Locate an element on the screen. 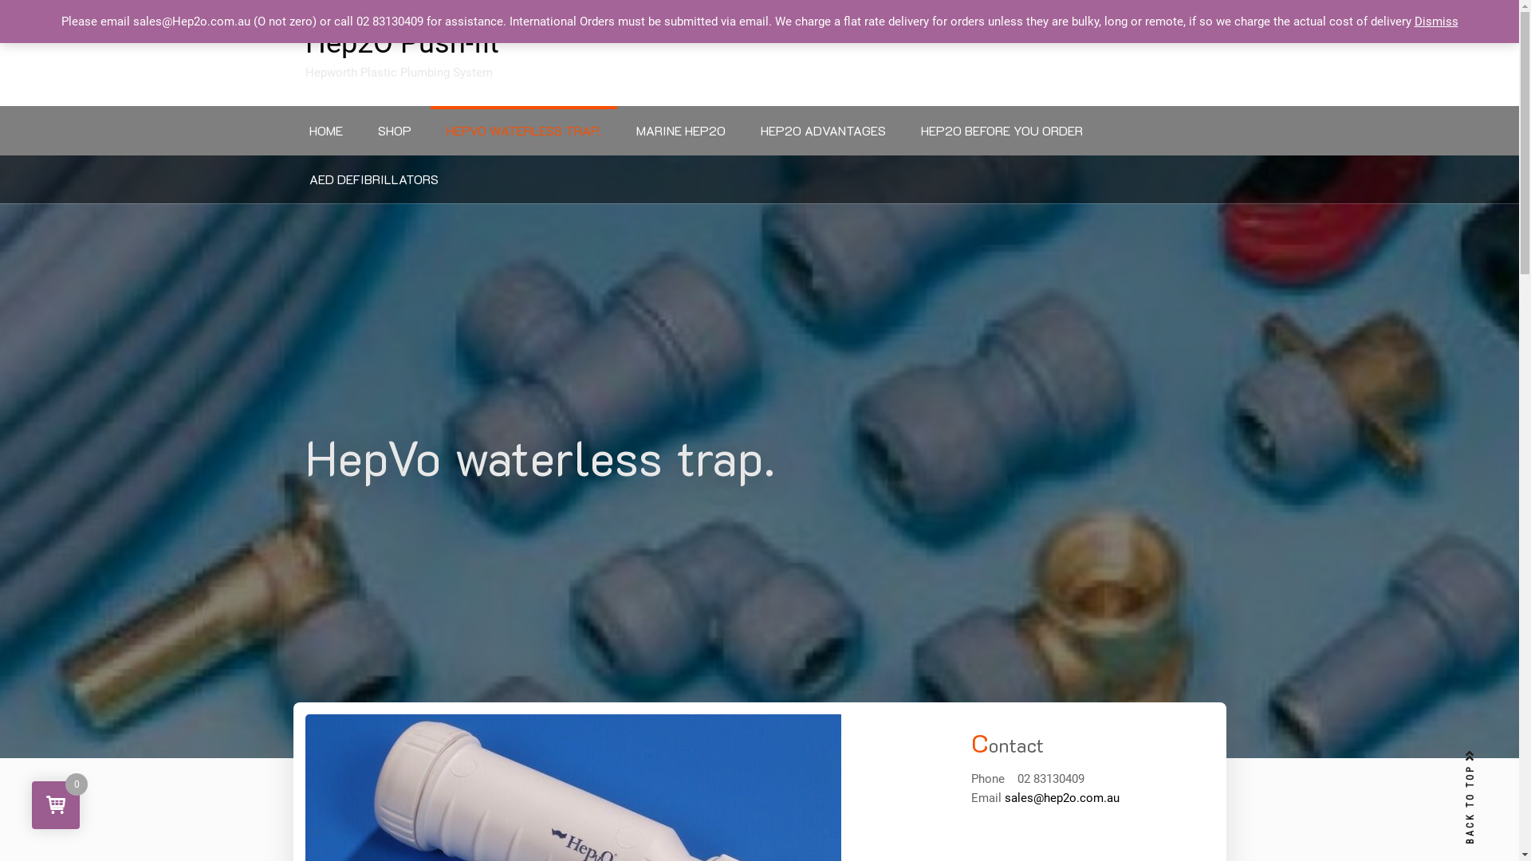 The width and height of the screenshot is (1531, 861). HEPVO WATERLESS TRAP. is located at coordinates (524, 131).